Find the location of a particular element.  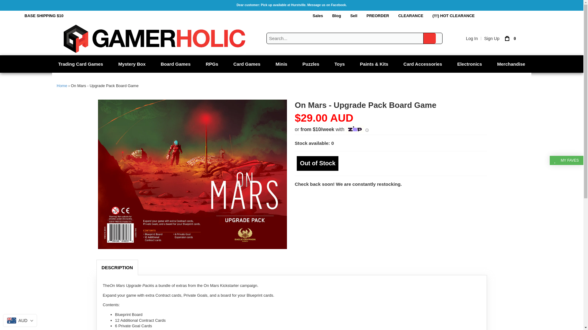

PREORDER is located at coordinates (378, 16).